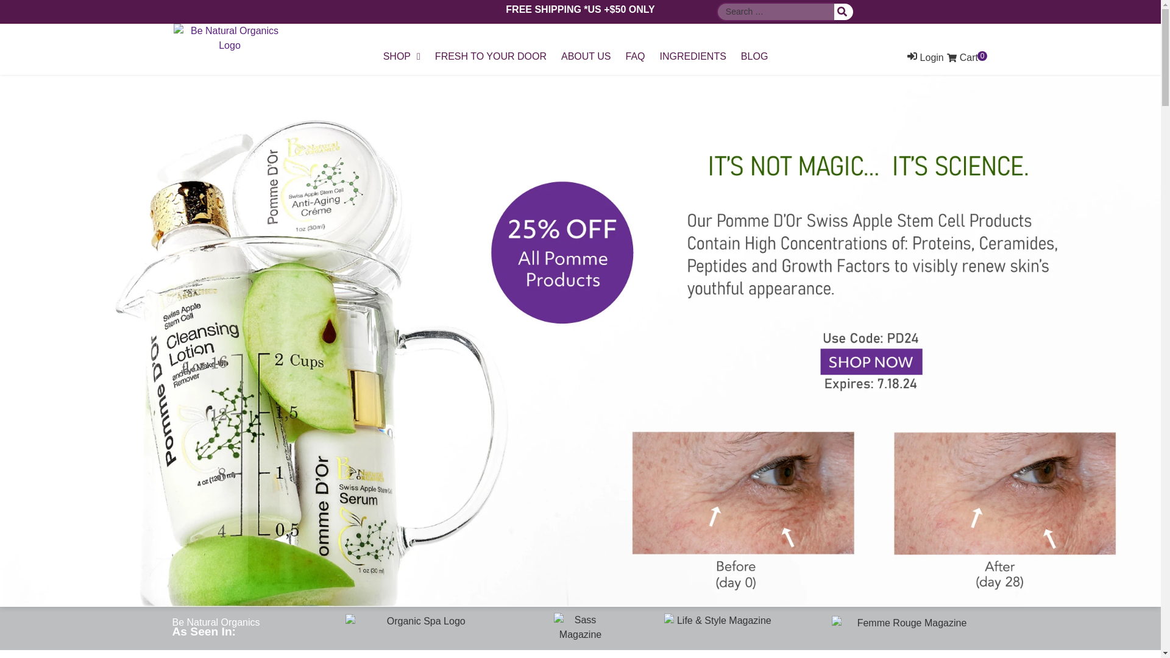 The width and height of the screenshot is (1170, 658). What do you see at coordinates (719, 628) in the screenshot?
I see `Home` at bounding box center [719, 628].